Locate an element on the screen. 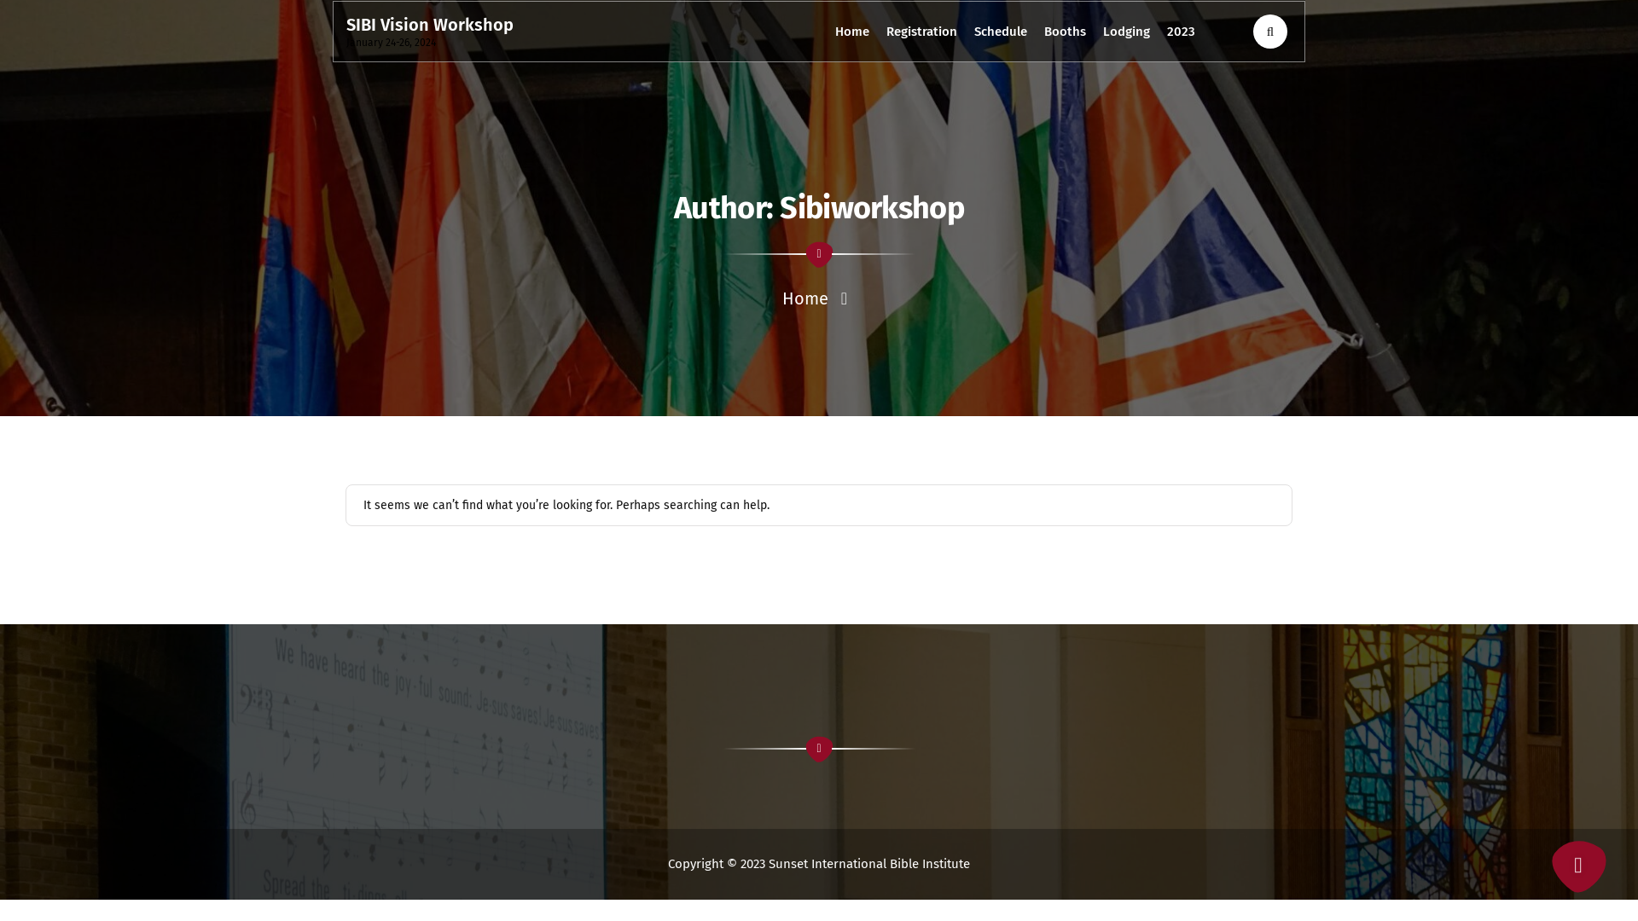 This screenshot has height=921, width=1638. Lodging is located at coordinates (1126, 32).